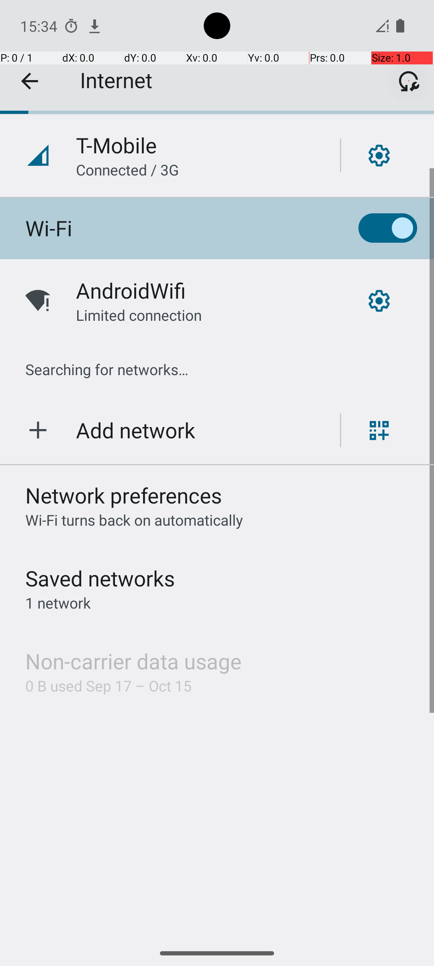 The image size is (434, 966). What do you see at coordinates (136, 430) in the screenshot?
I see `Add network` at bounding box center [136, 430].